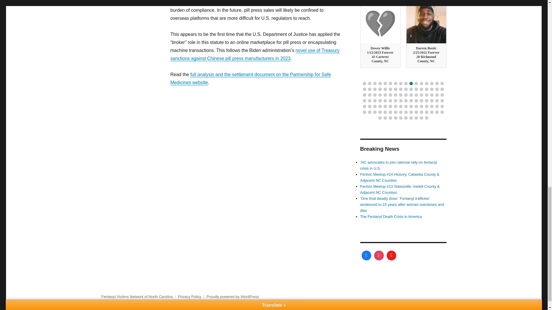 Image resolution: width=552 pixels, height=310 pixels. Describe the element at coordinates (392, 255) in the screenshot. I see `Youtube` at that location.